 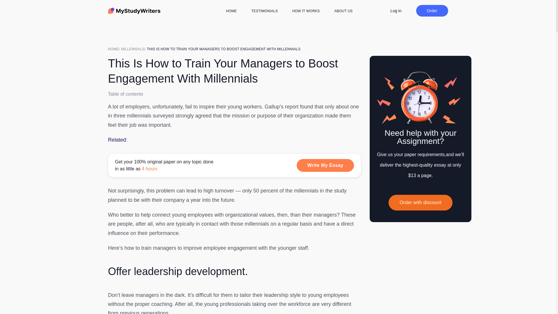 What do you see at coordinates (344, 11) in the screenshot?
I see `ABOUT US` at bounding box center [344, 11].